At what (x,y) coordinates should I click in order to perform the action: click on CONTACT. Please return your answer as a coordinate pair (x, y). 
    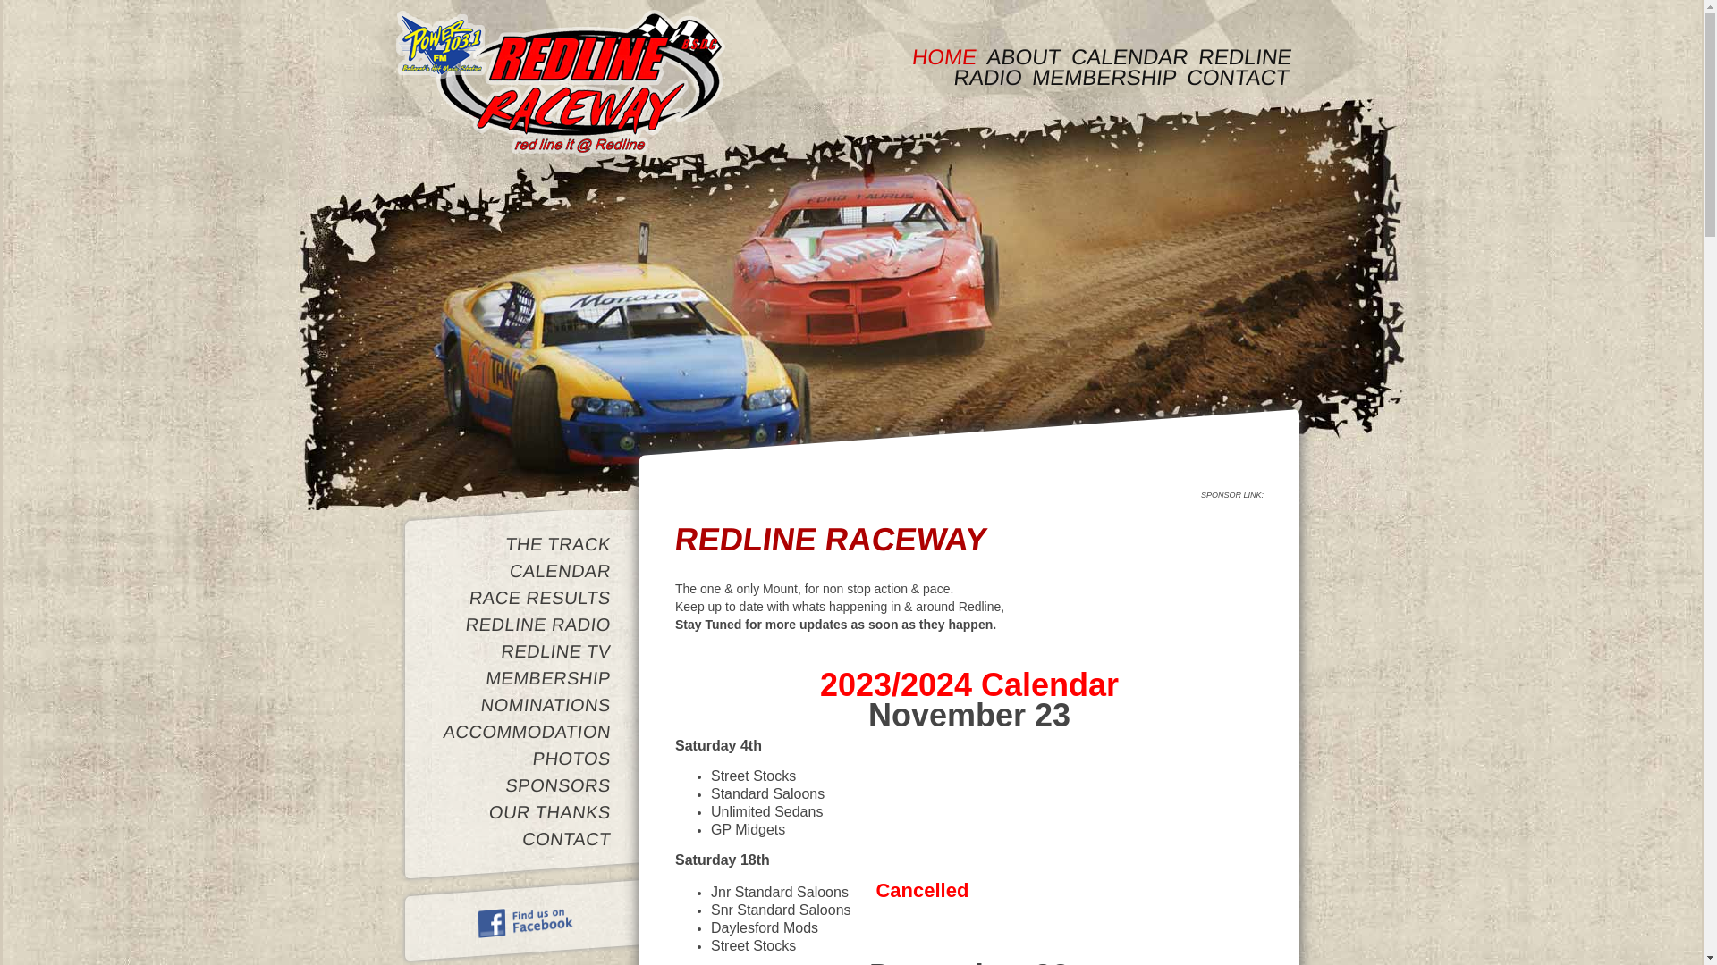
    Looking at the image, I should click on (525, 839).